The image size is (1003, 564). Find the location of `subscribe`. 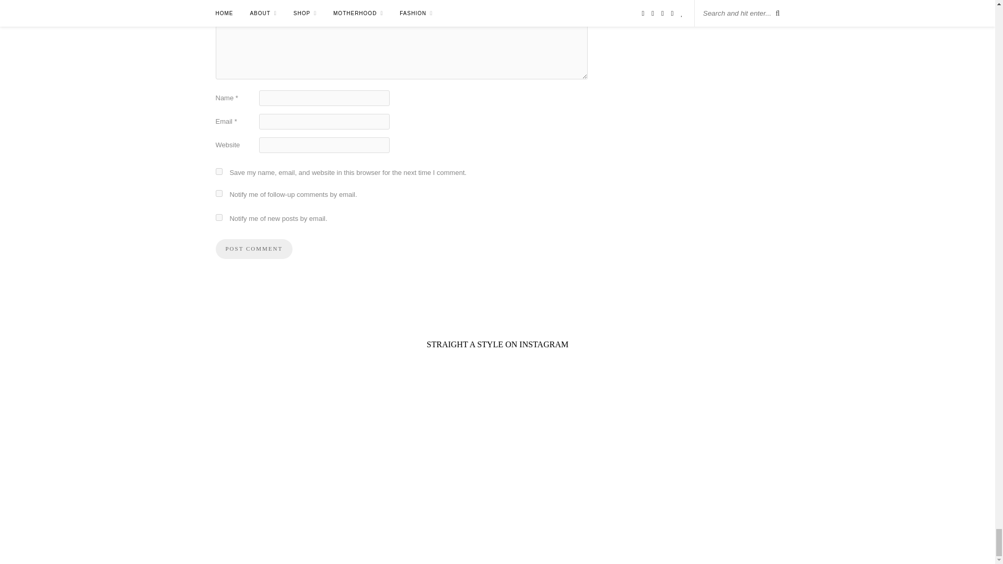

subscribe is located at coordinates (218, 193).